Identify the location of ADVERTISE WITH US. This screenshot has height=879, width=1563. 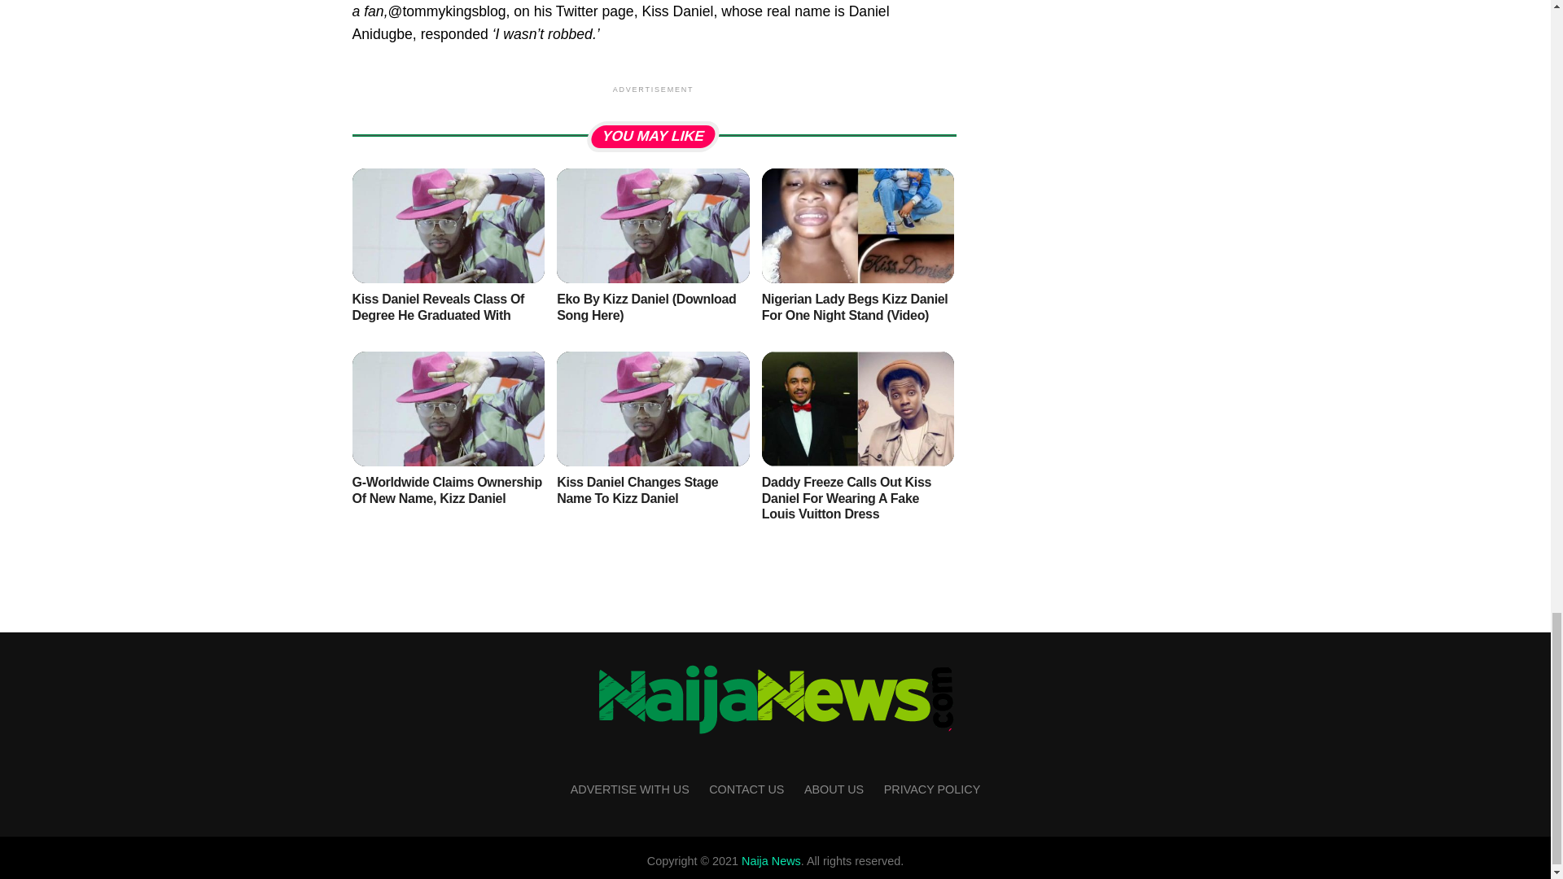
(629, 789).